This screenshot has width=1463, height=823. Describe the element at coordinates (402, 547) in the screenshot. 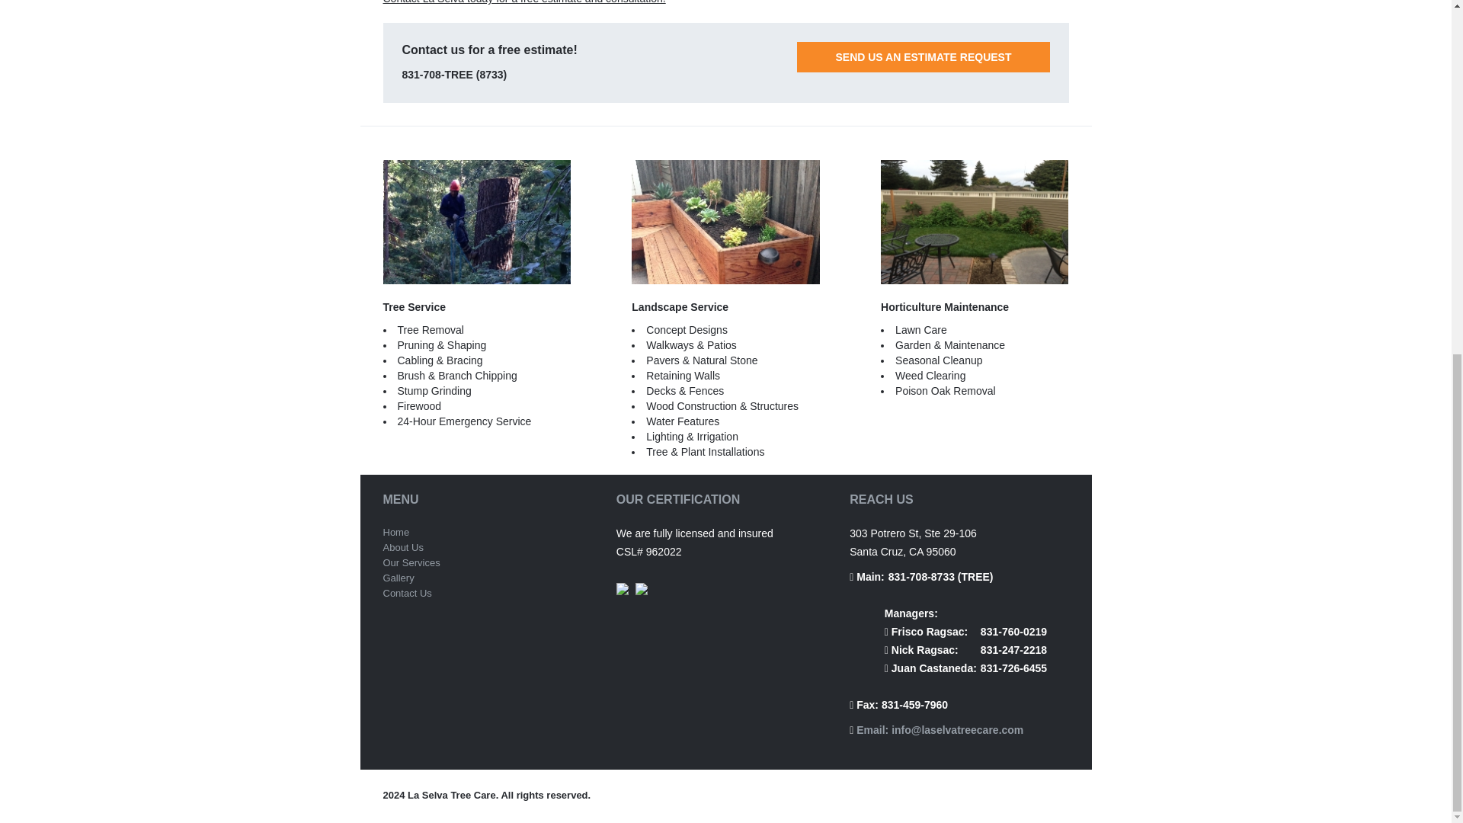

I see `About Us` at that location.